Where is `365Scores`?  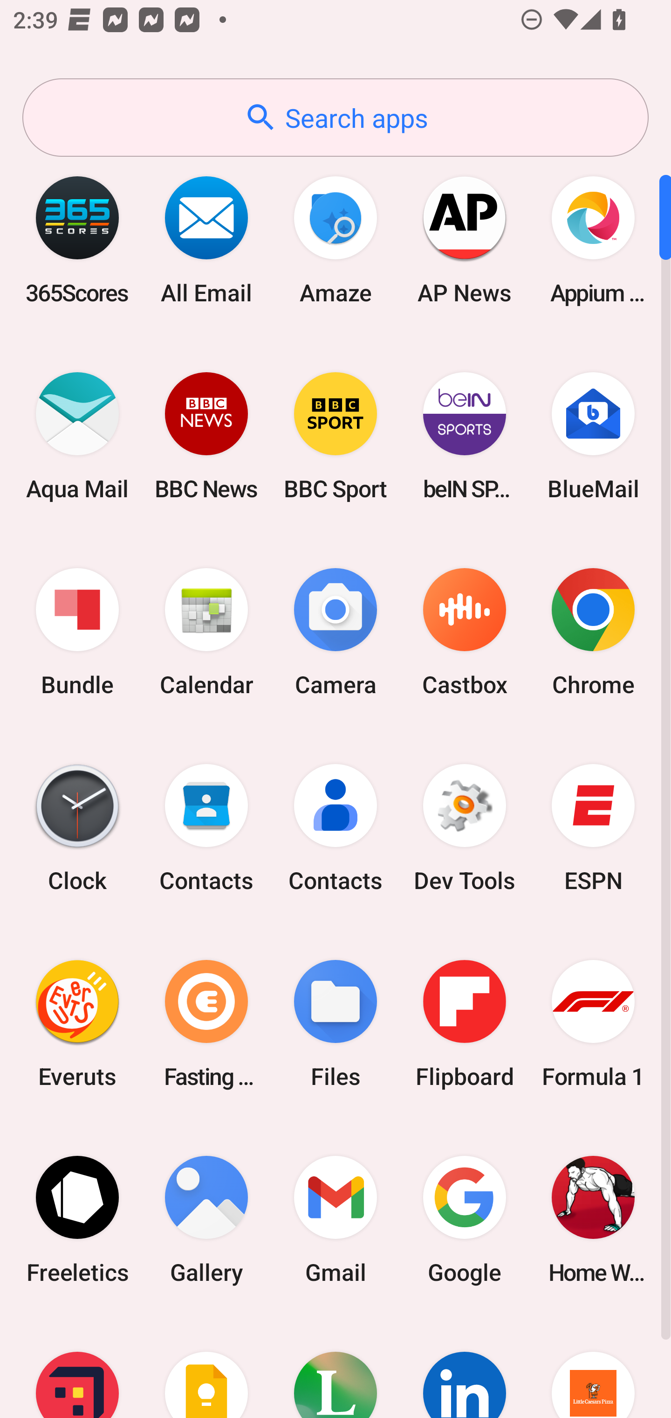
365Scores is located at coordinates (77, 240).